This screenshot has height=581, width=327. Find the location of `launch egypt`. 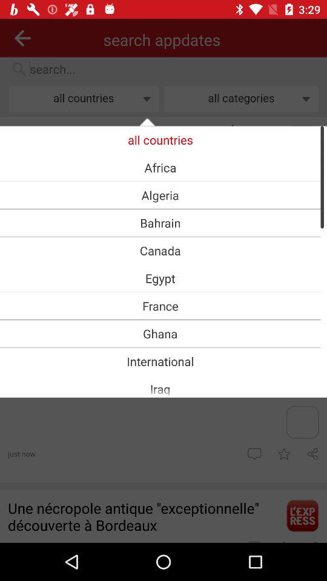

launch egypt is located at coordinates (160, 278).